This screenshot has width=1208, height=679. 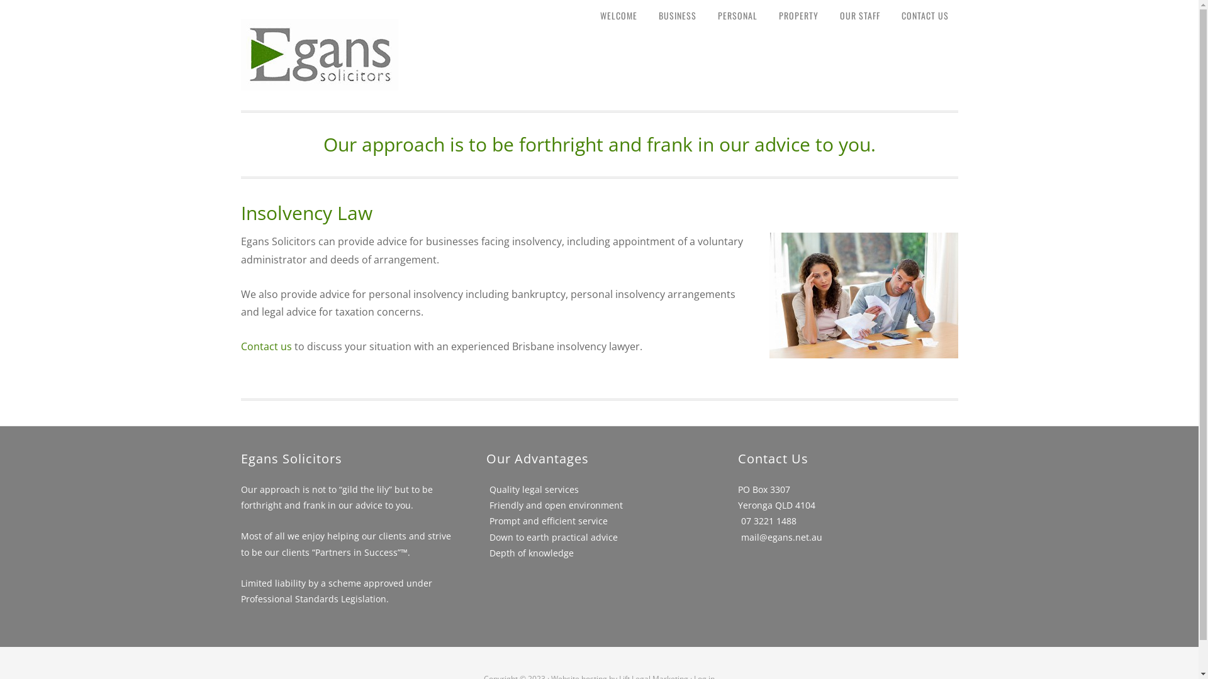 What do you see at coordinates (266, 346) in the screenshot?
I see `Contact us` at bounding box center [266, 346].